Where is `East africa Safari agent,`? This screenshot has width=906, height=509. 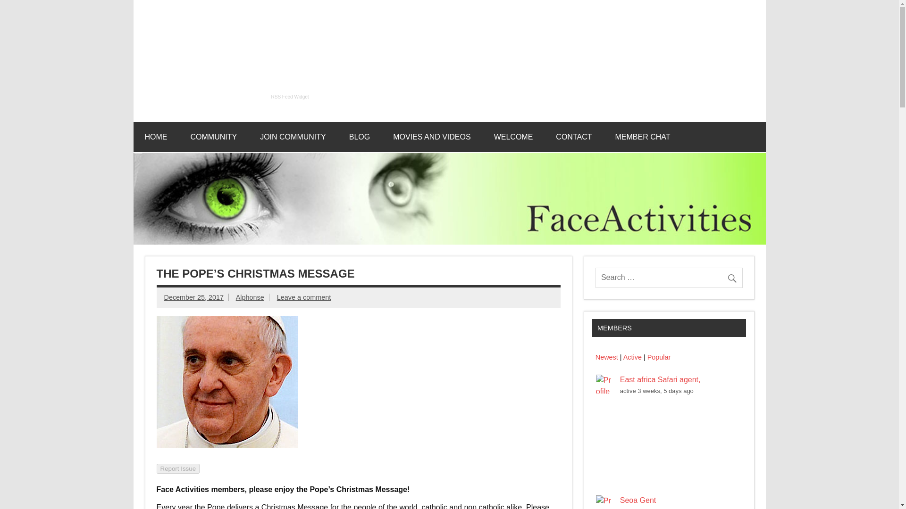 East africa Safari agent, is located at coordinates (660, 380).